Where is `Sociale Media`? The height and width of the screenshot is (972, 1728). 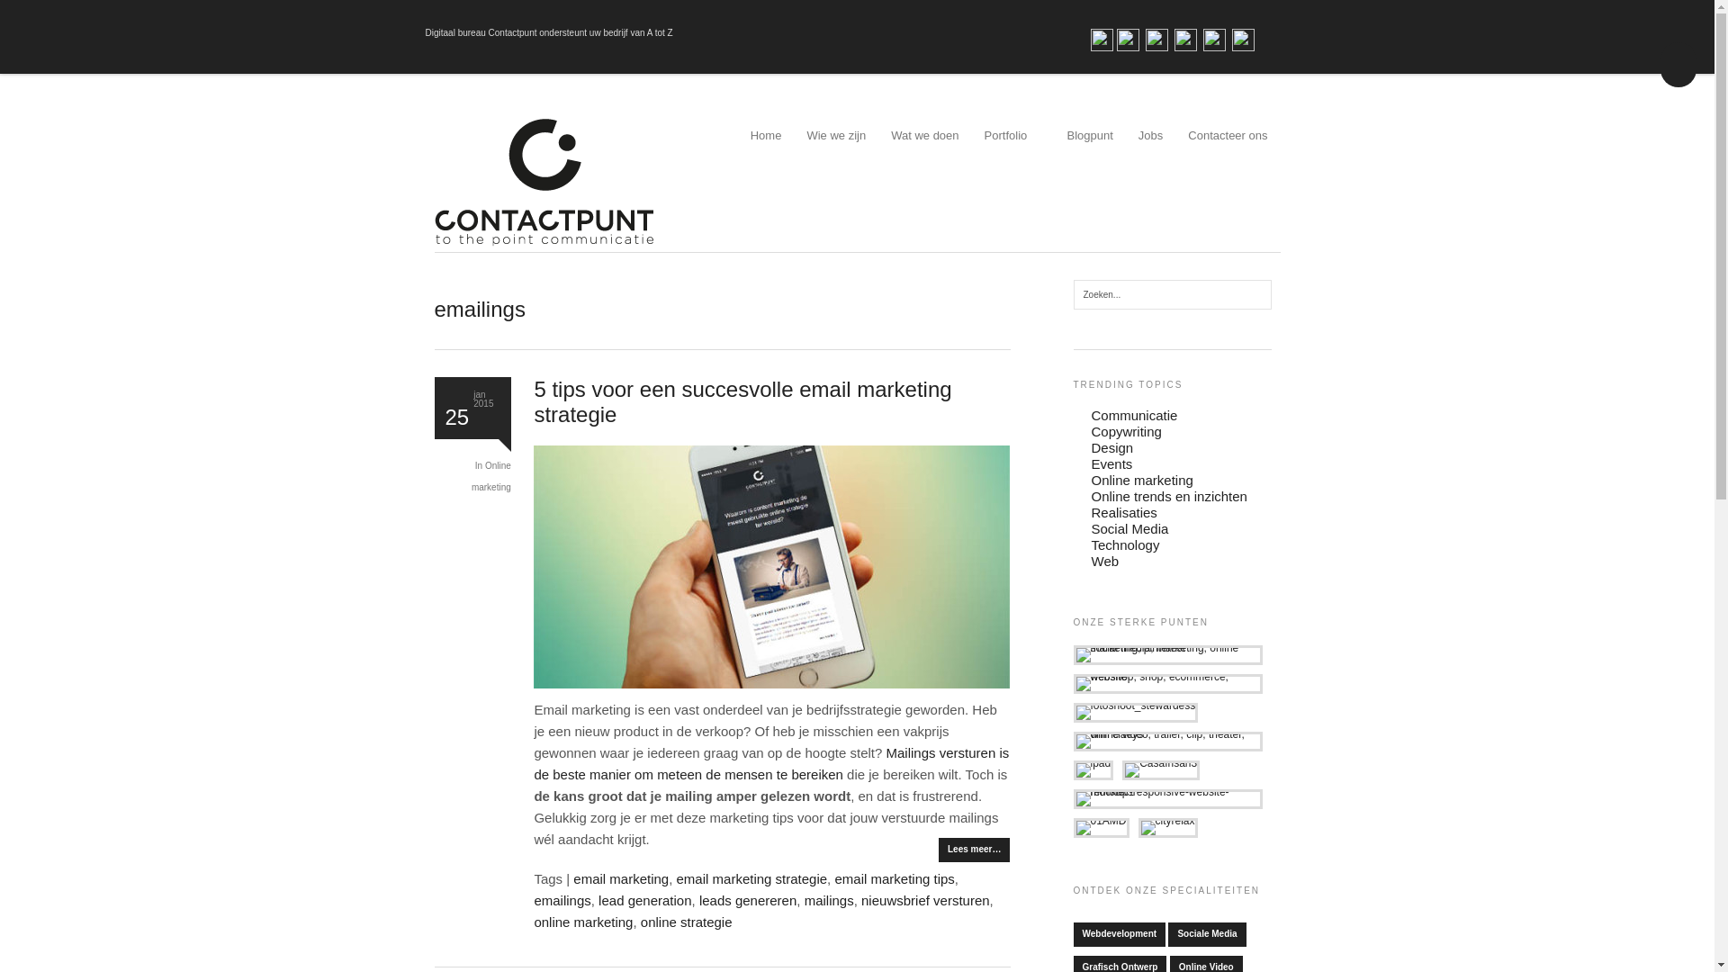 Sociale Media is located at coordinates (1207, 934).